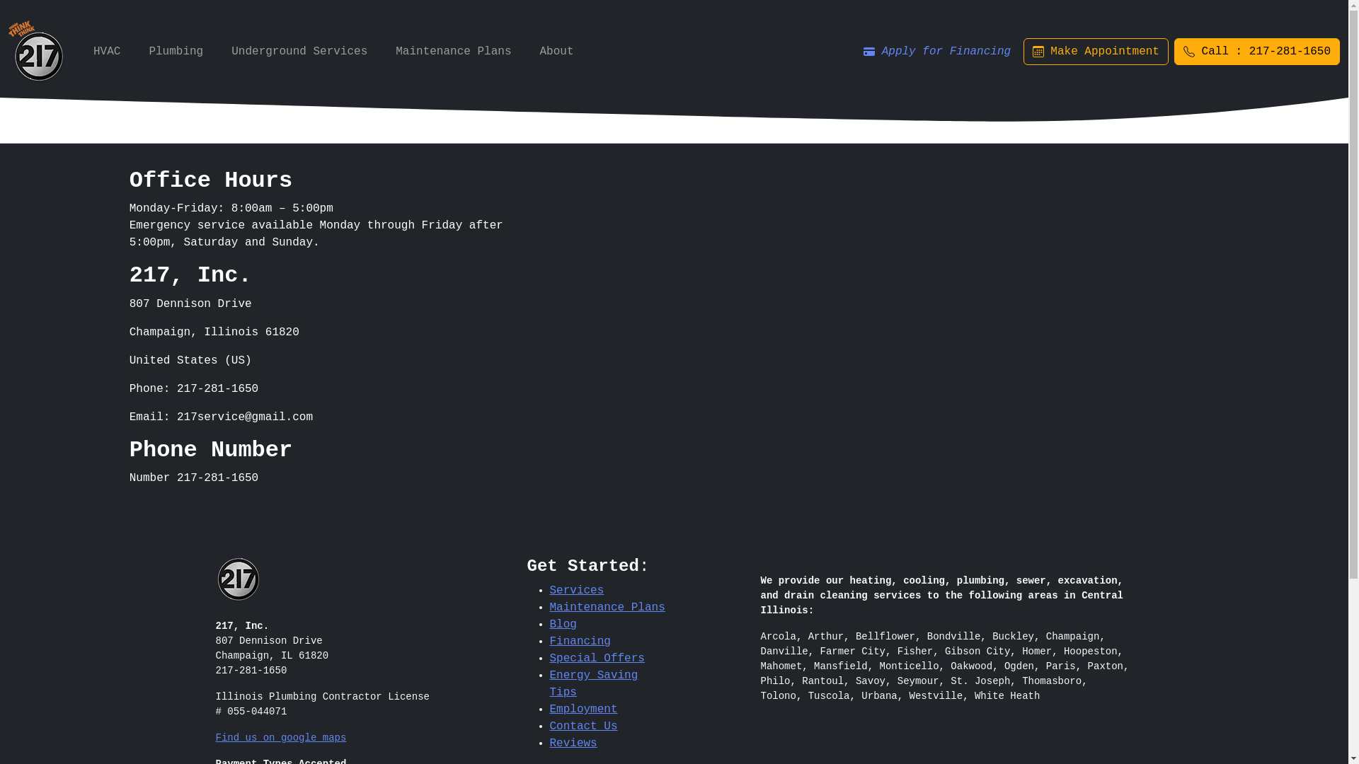 Image resolution: width=1359 pixels, height=764 pixels. I want to click on Apply for Financing, so click(937, 52).